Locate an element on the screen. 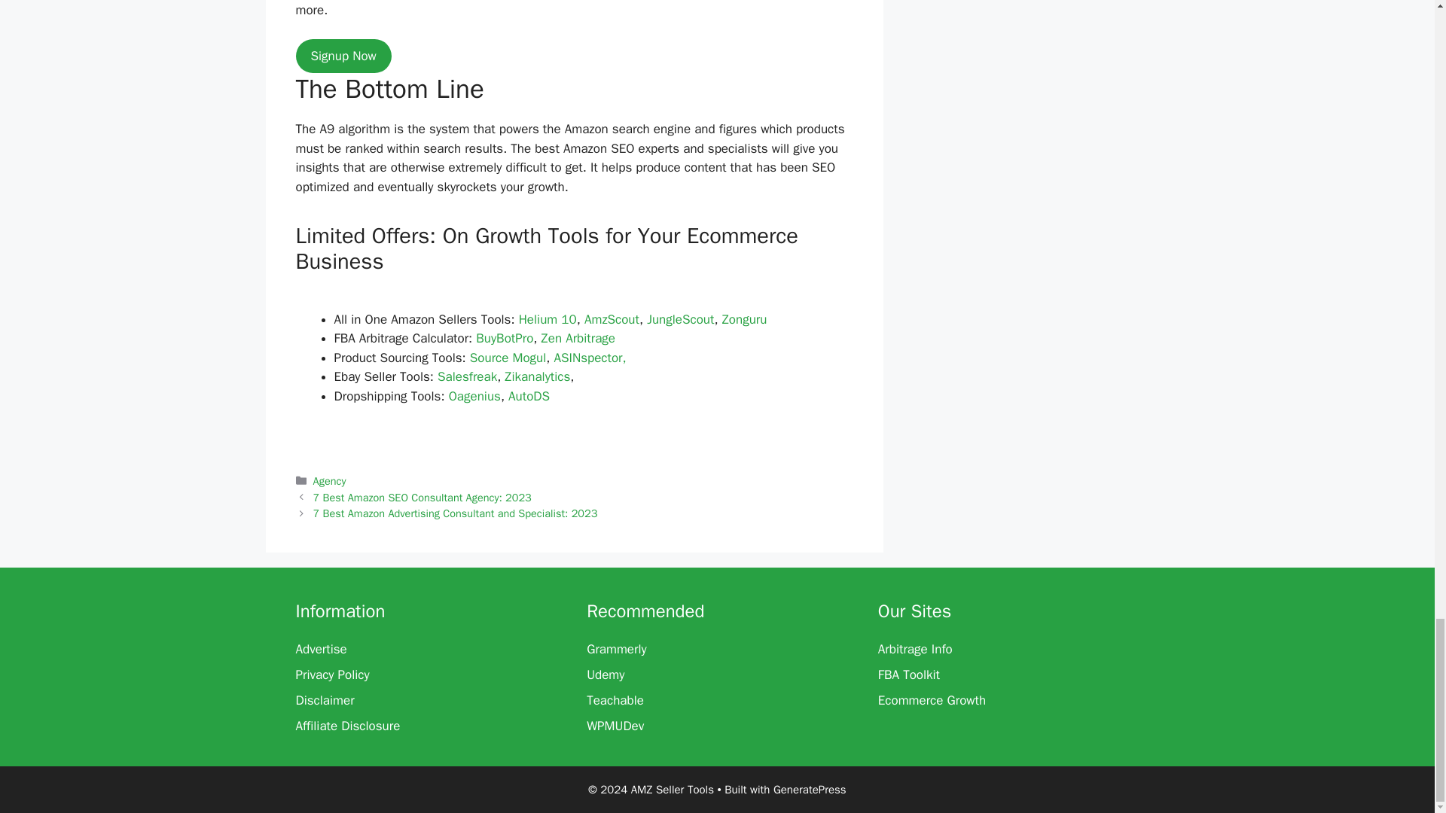  Helium 10 is located at coordinates (548, 319).